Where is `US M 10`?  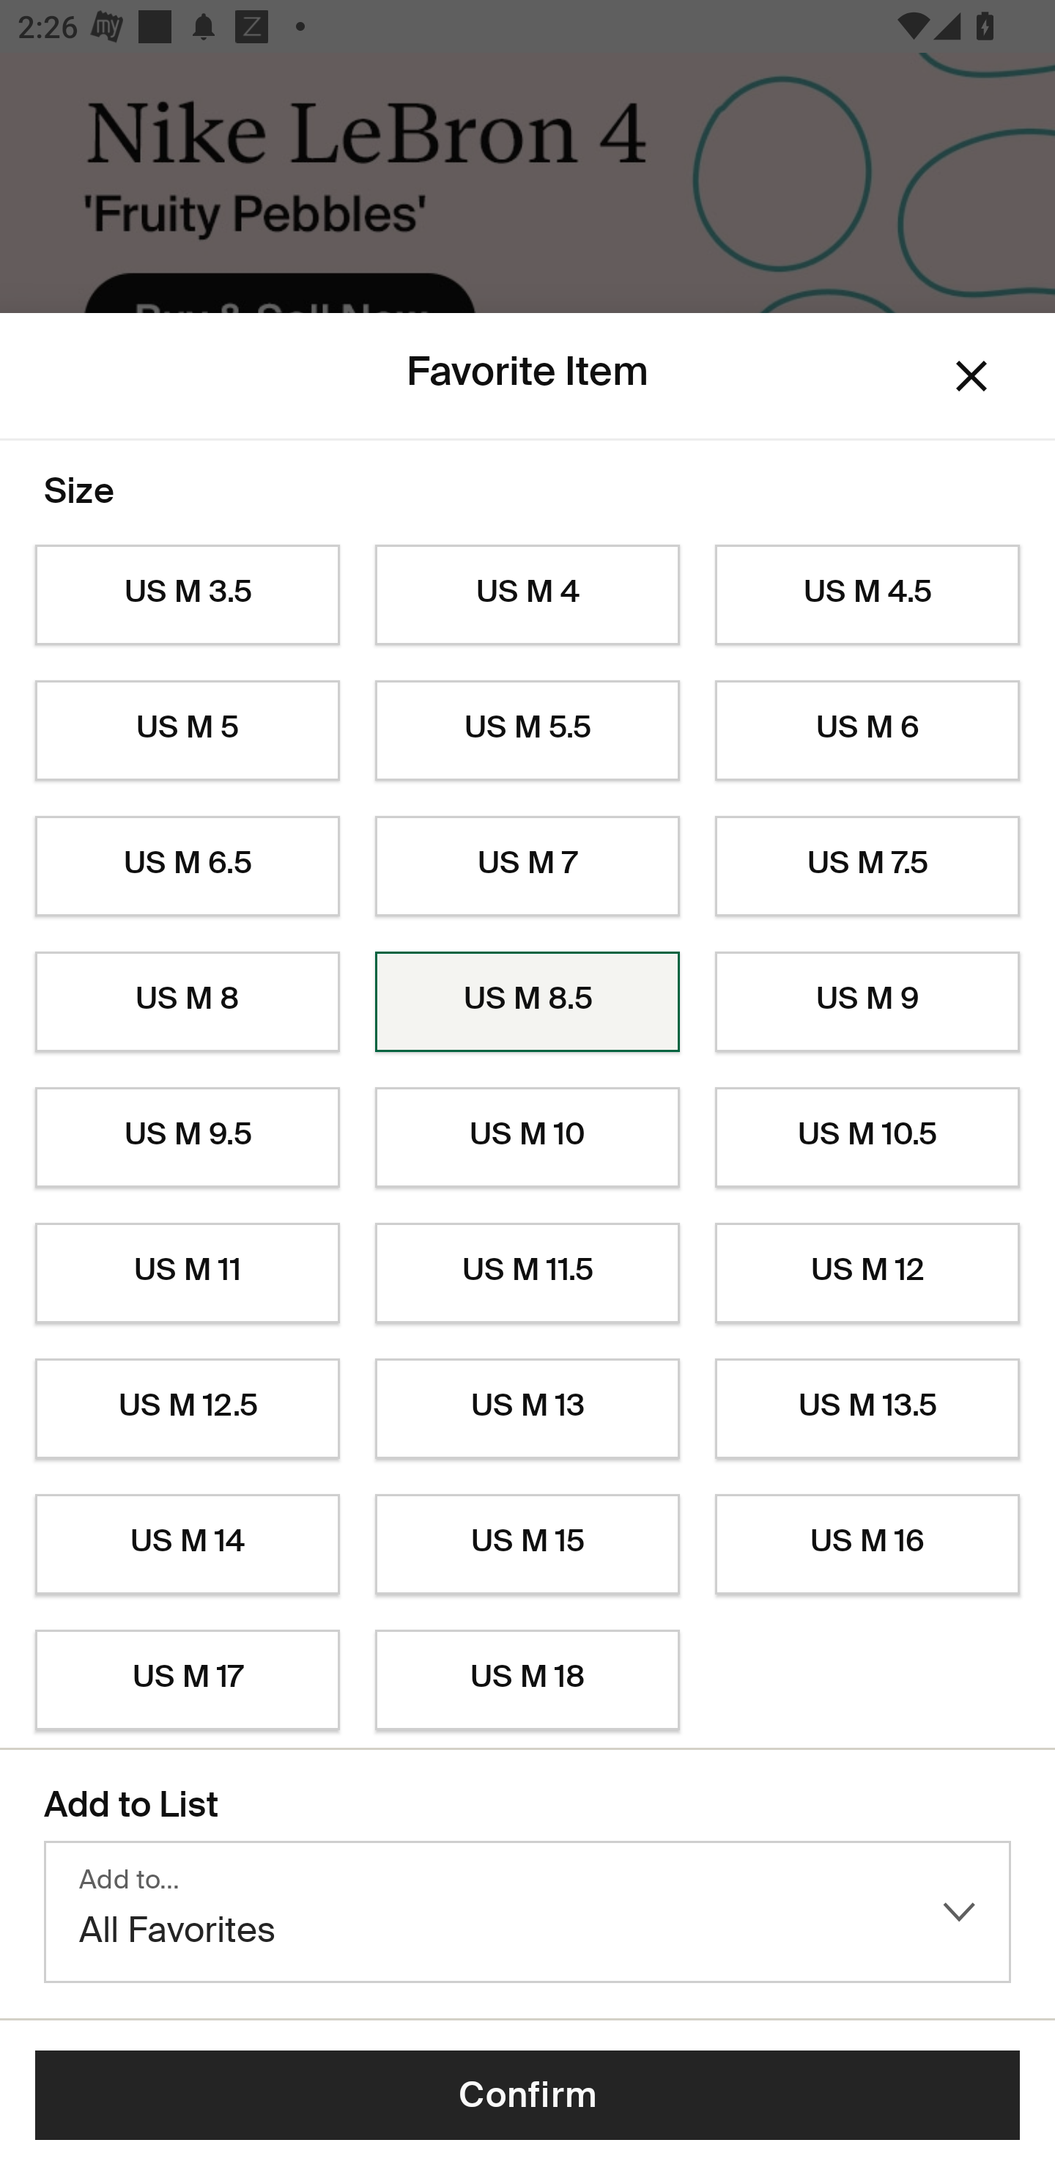
US M 10 is located at coordinates (527, 1138).